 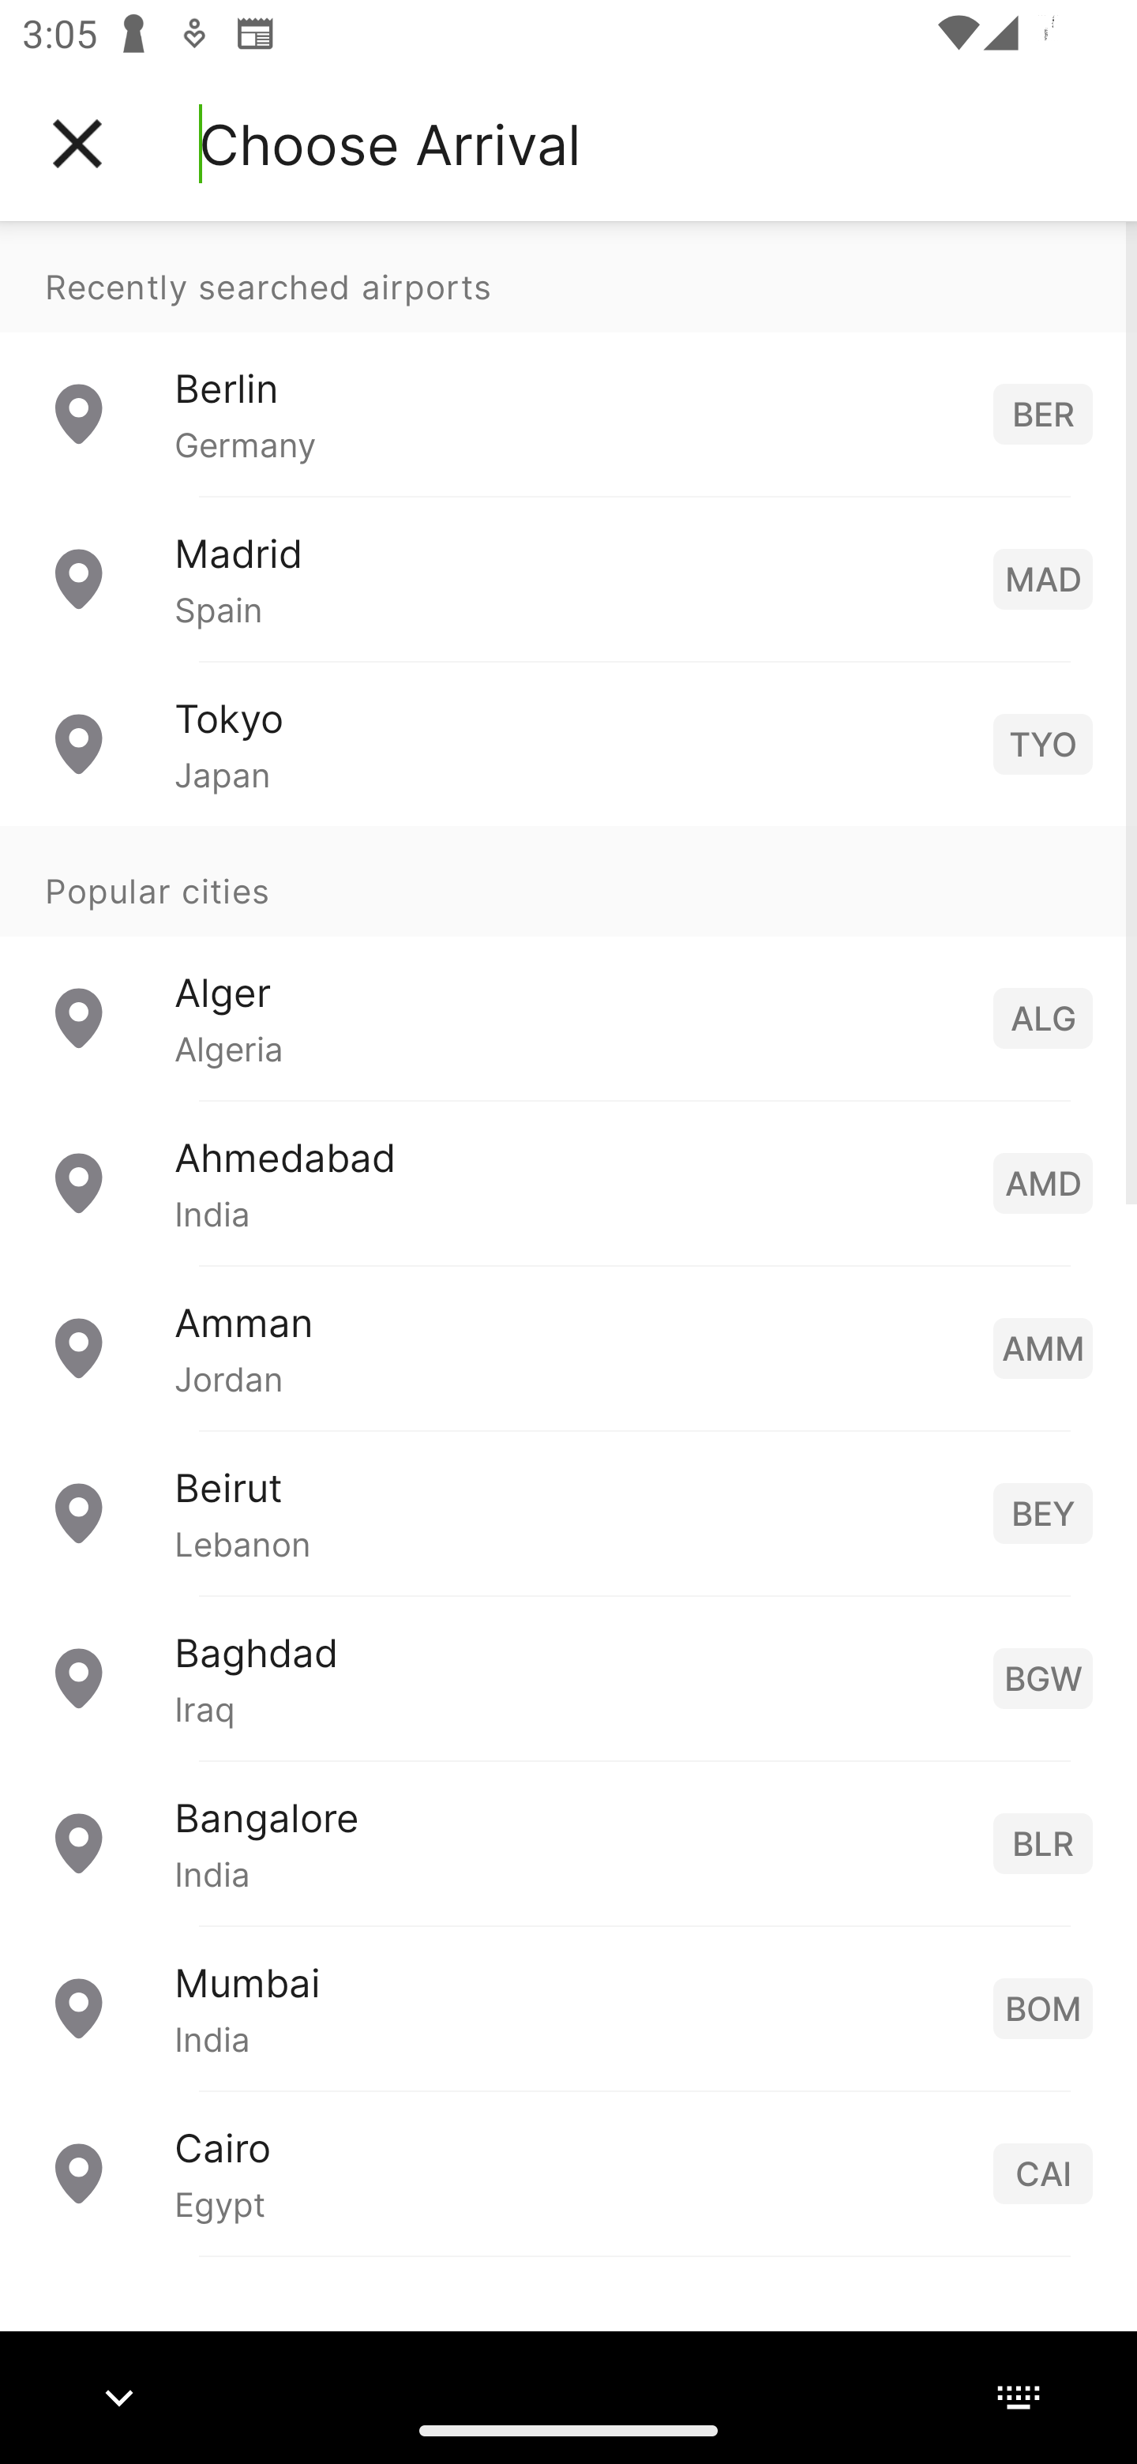 What do you see at coordinates (568, 2006) in the screenshot?
I see `Mumbai India BOM` at bounding box center [568, 2006].